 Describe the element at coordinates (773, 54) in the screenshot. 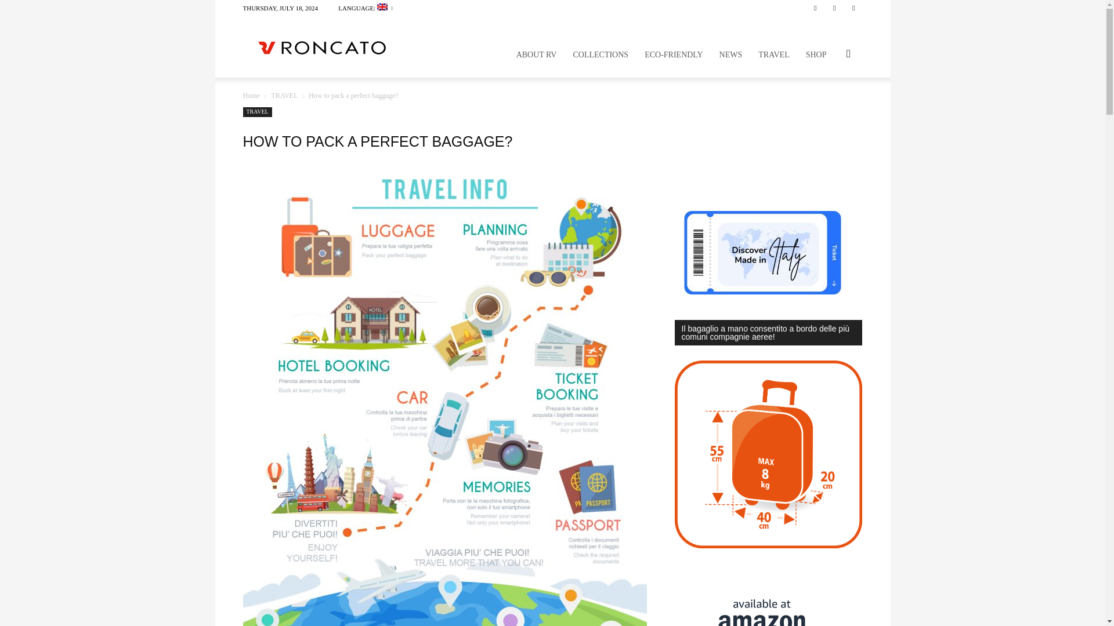

I see `TRAVEL` at that location.